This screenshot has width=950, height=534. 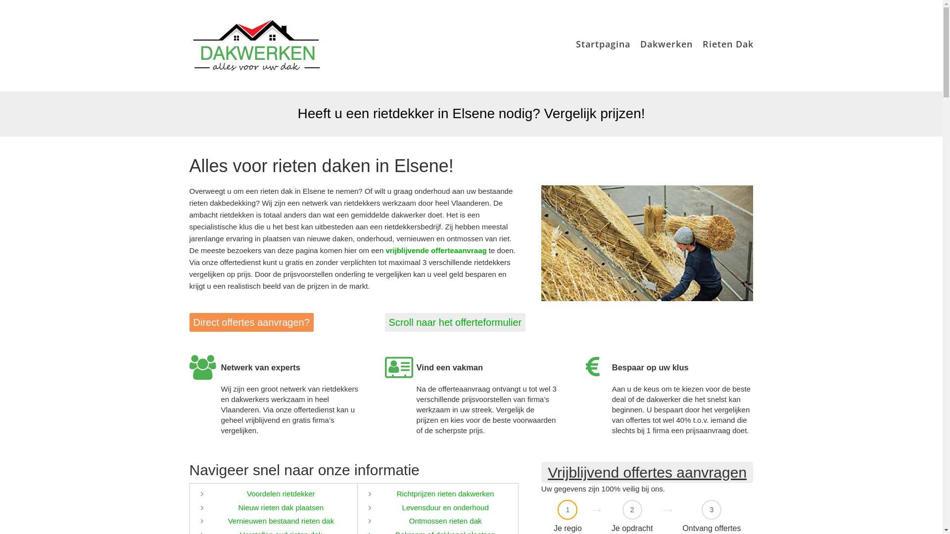 What do you see at coordinates (436, 250) in the screenshot?
I see `vrijblijvende offerteaanvraag` at bounding box center [436, 250].